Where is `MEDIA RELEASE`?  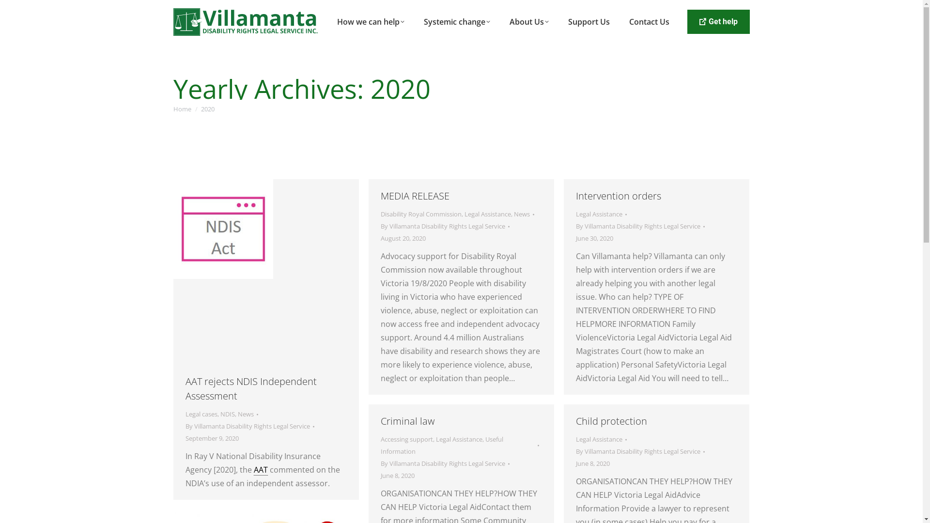 MEDIA RELEASE is located at coordinates (415, 196).